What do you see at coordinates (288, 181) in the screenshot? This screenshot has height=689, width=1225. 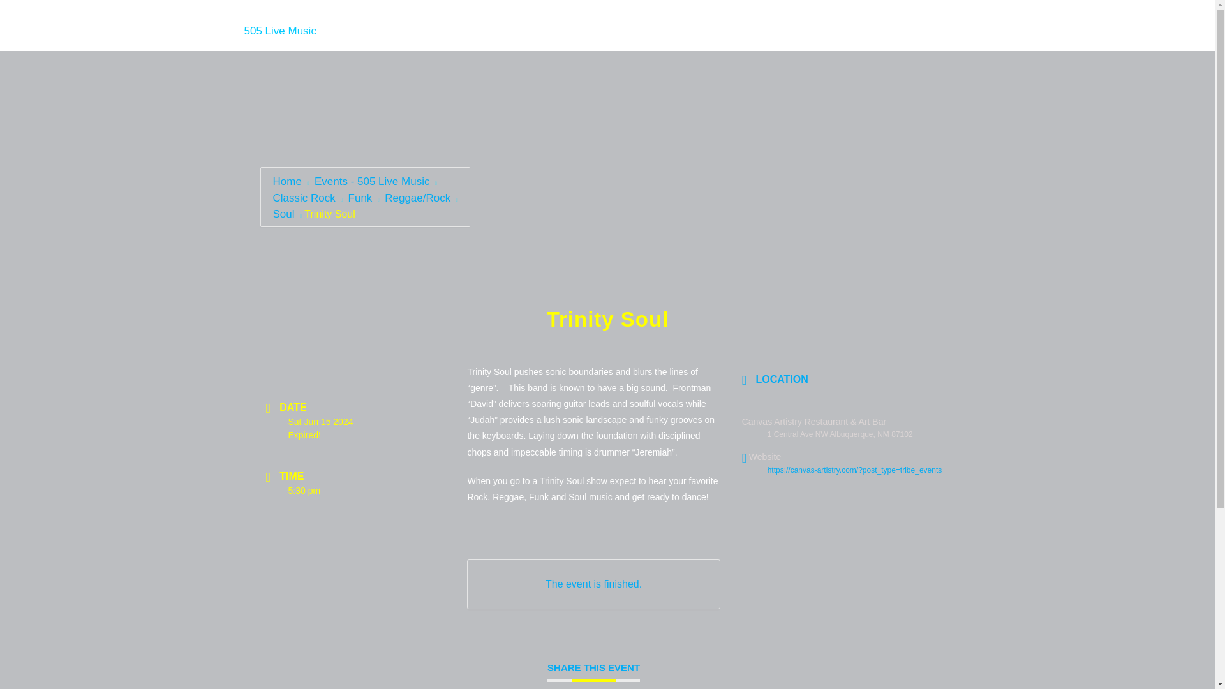 I see `Home` at bounding box center [288, 181].